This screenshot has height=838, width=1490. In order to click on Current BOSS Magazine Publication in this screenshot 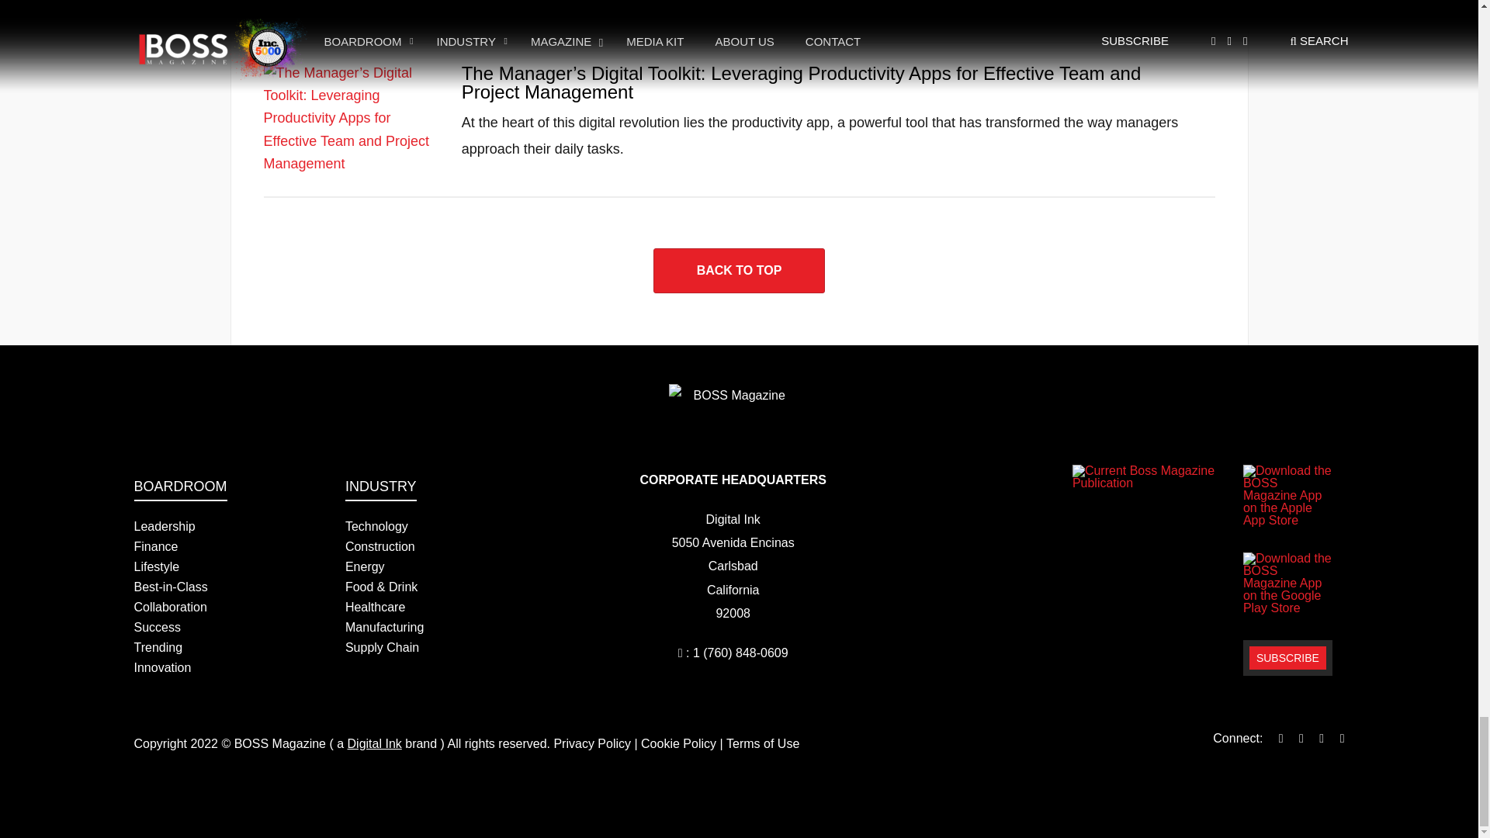, I will do `click(1153, 476)`.